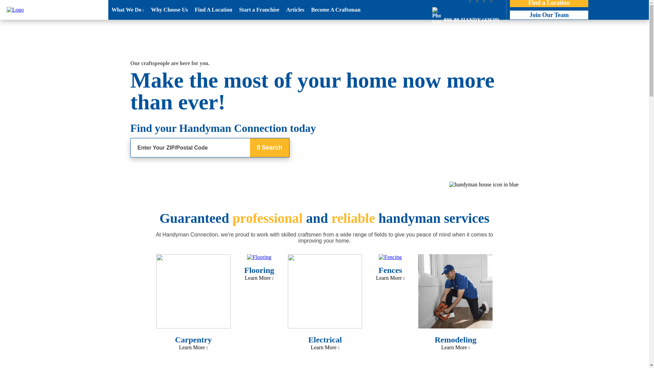 The width and height of the screenshot is (654, 368). What do you see at coordinates (335, 10) in the screenshot?
I see `Become A Craftsman` at bounding box center [335, 10].